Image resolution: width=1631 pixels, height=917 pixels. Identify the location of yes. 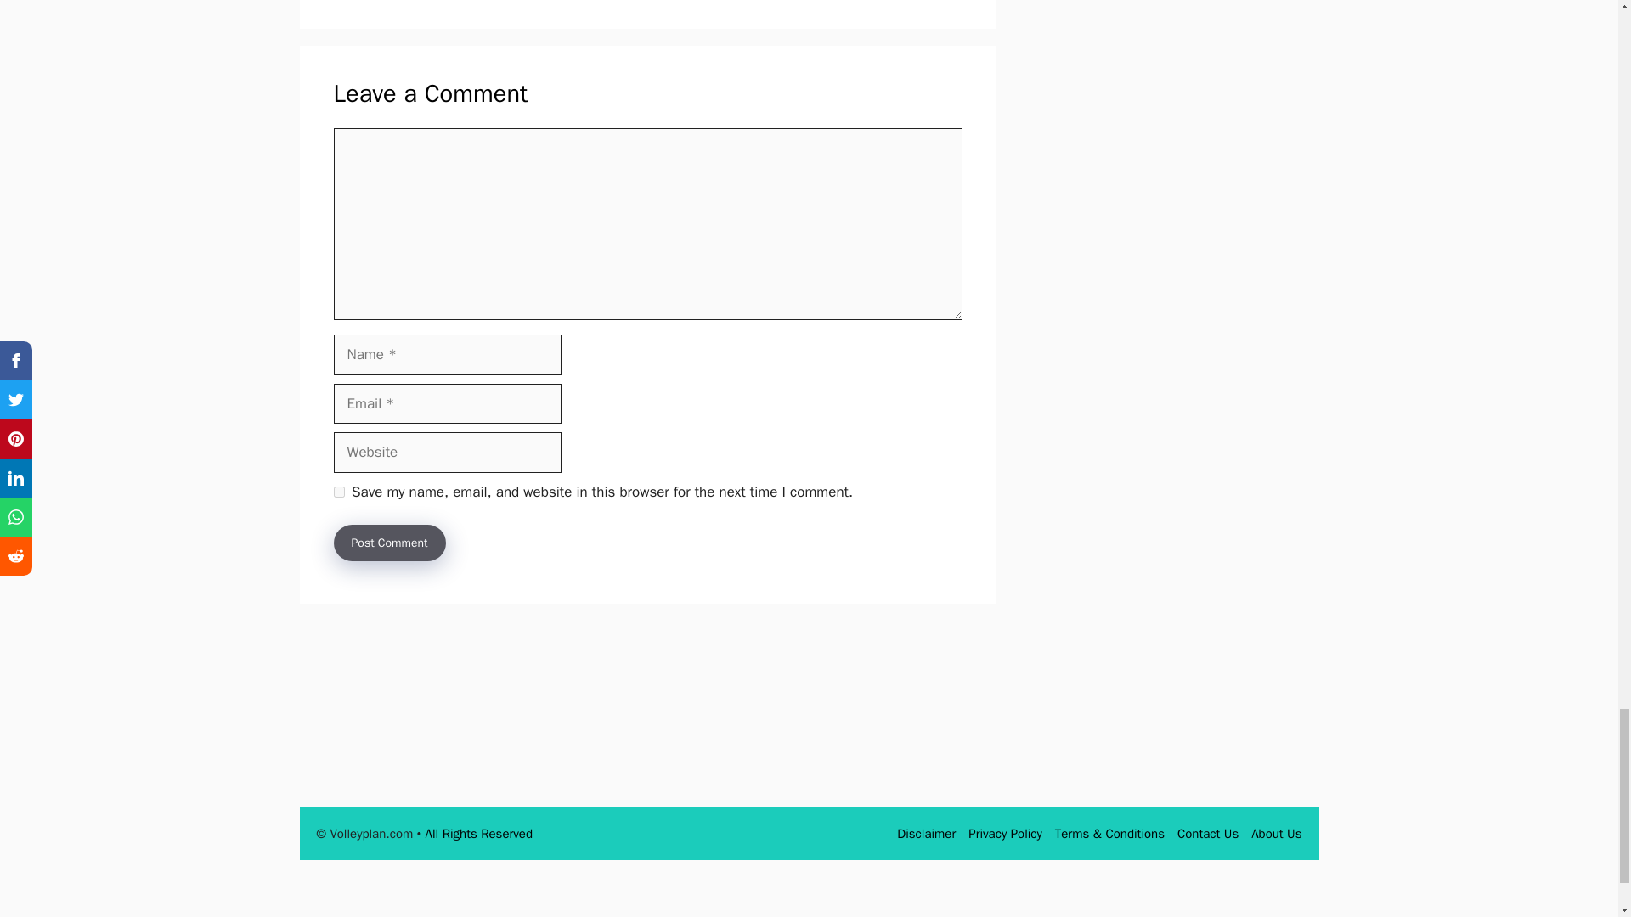
(338, 492).